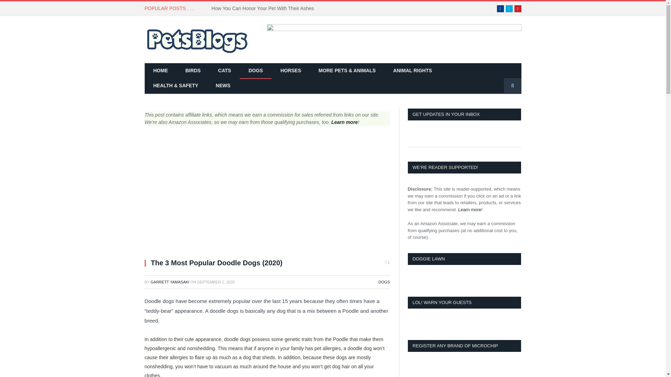 This screenshot has width=671, height=377. What do you see at coordinates (290, 71) in the screenshot?
I see `HORSES` at bounding box center [290, 71].